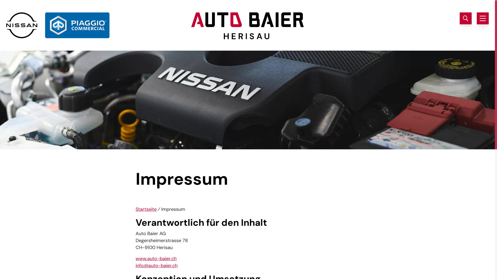  Describe the element at coordinates (157, 266) in the screenshot. I see `info@auto-baier.ch` at that location.